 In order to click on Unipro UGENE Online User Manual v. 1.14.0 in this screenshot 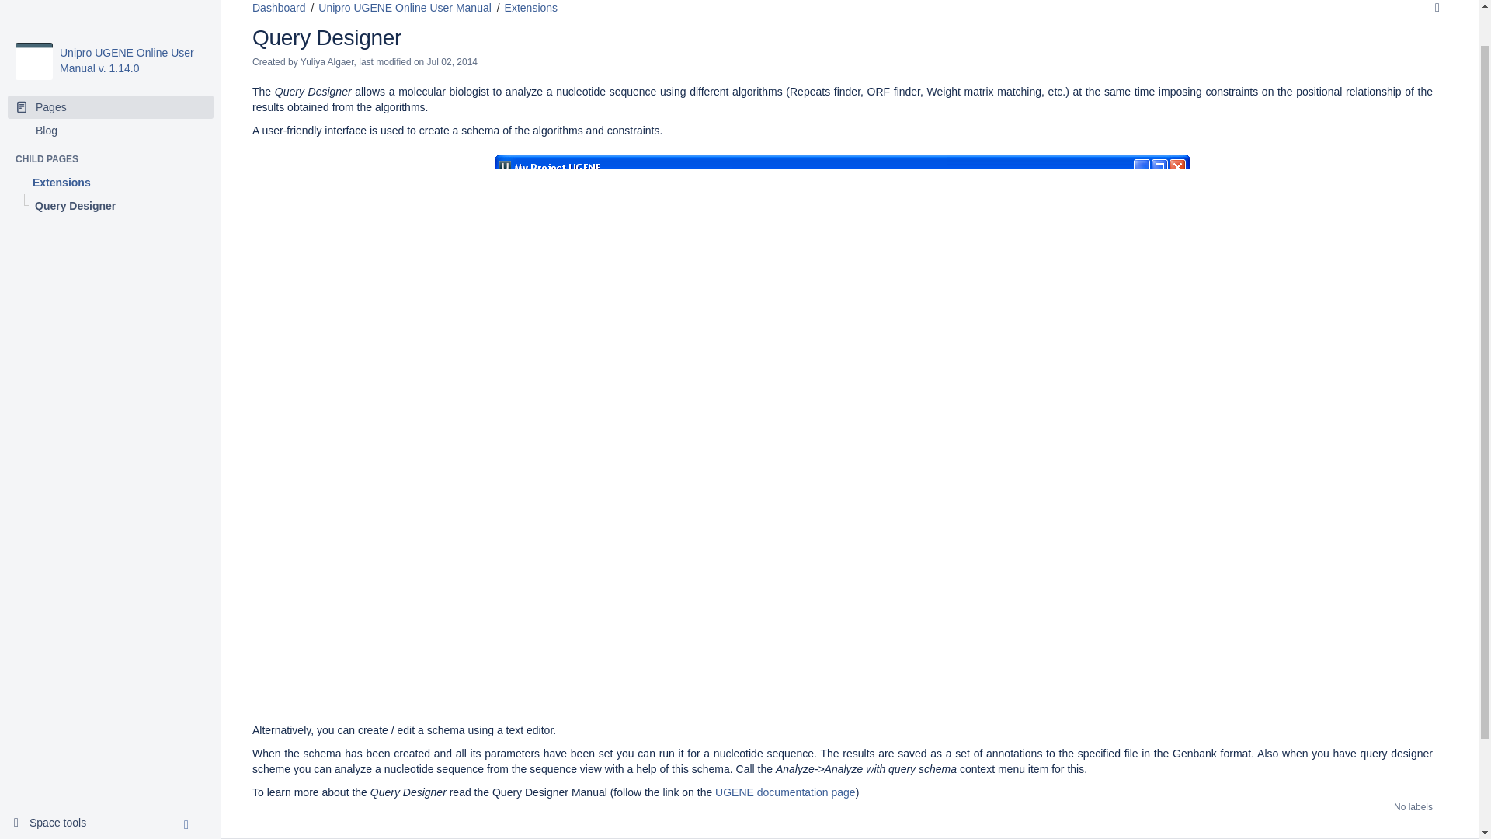, I will do `click(33, 19)`.